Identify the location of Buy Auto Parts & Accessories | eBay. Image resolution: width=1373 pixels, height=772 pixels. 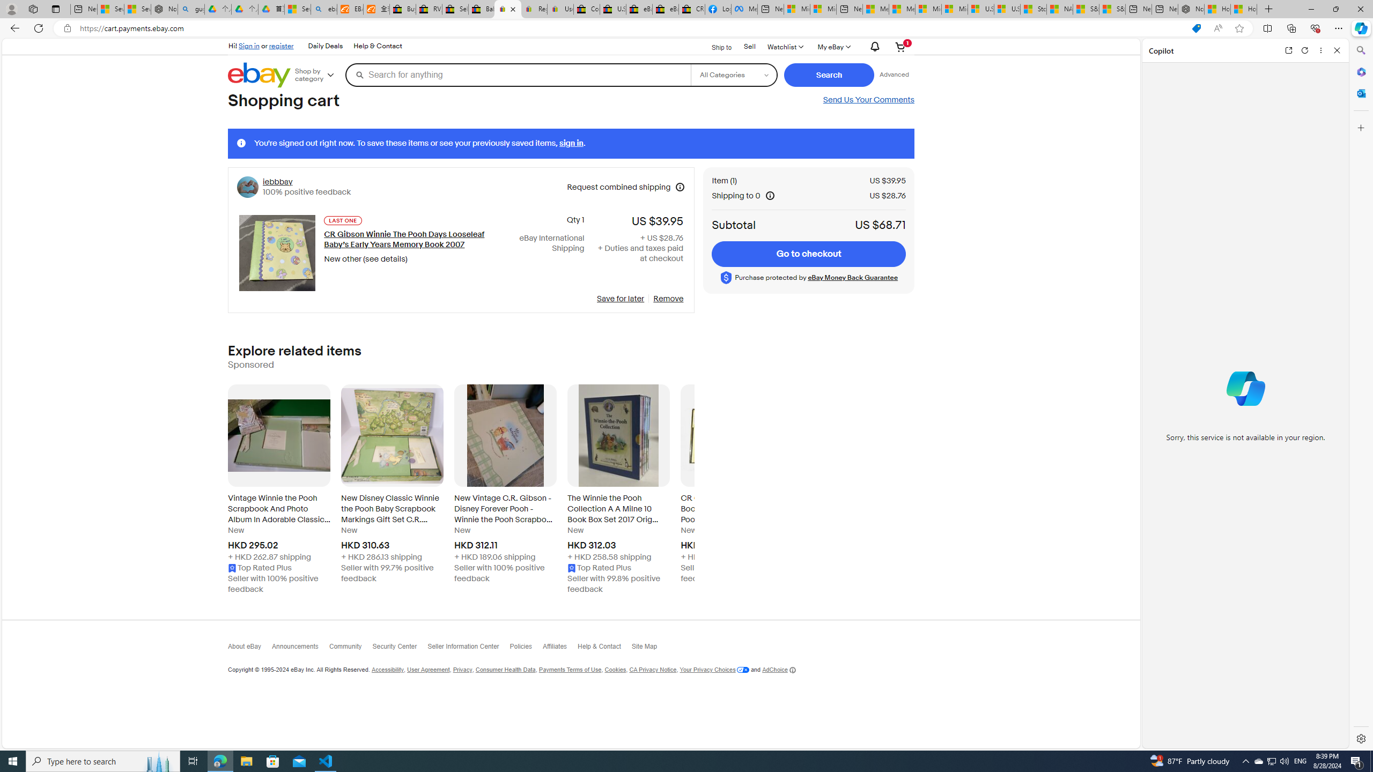
(402, 9).